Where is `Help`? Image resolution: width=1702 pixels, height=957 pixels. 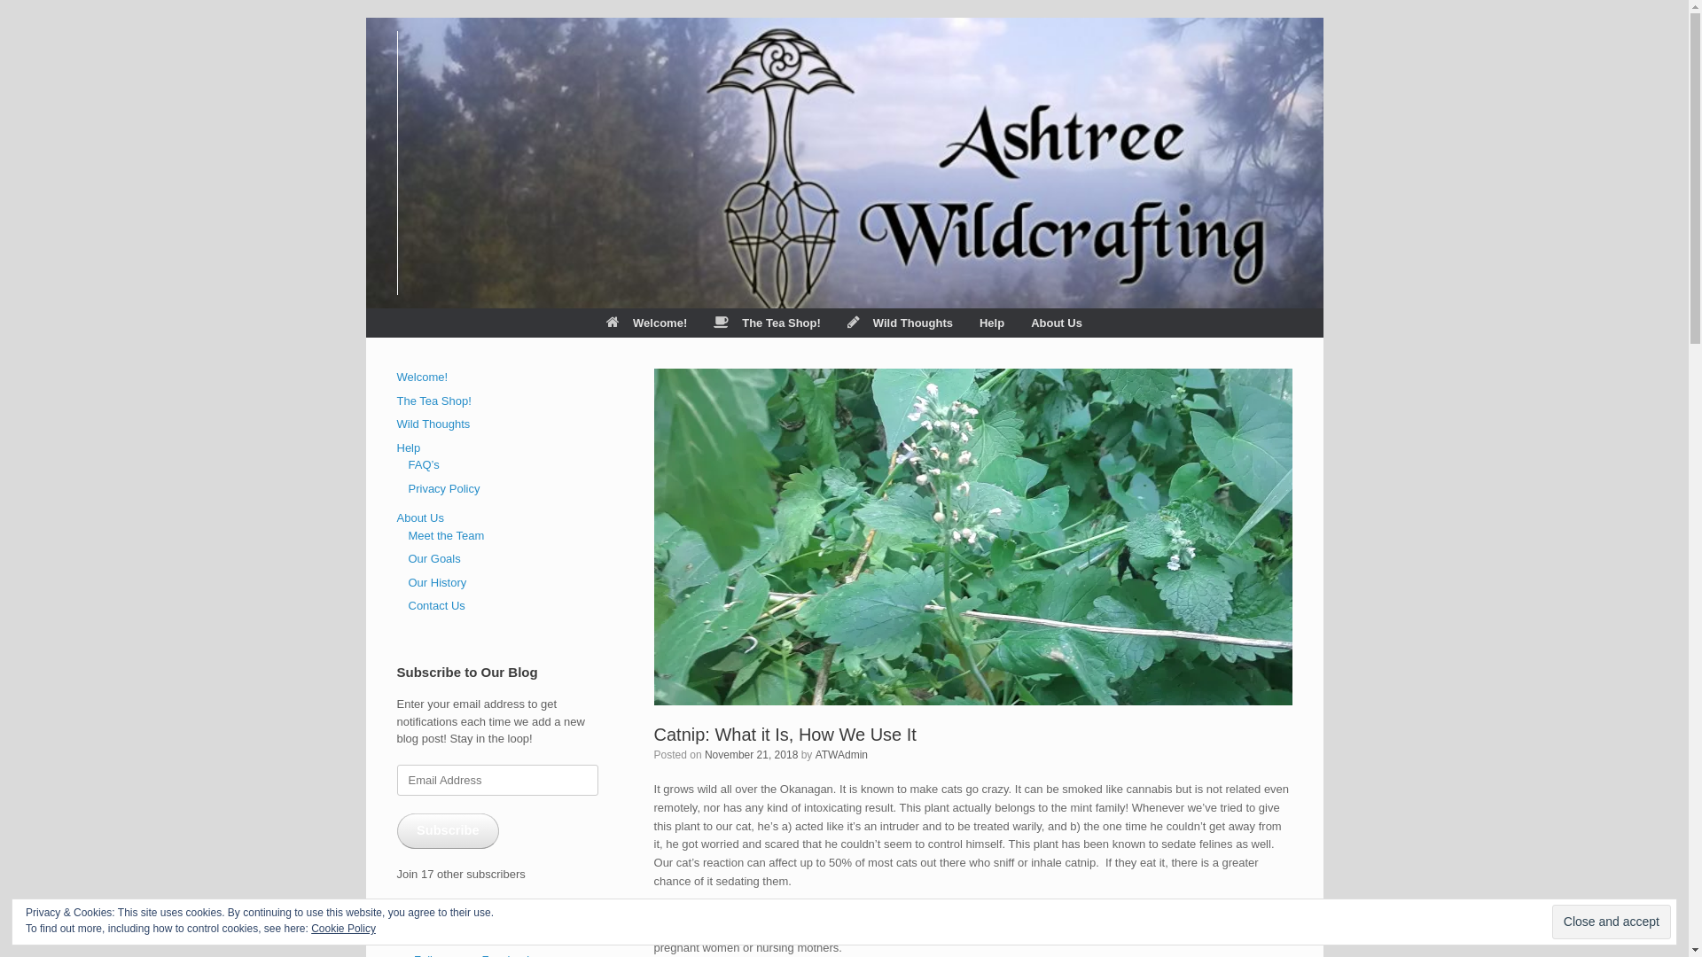 Help is located at coordinates (992, 323).